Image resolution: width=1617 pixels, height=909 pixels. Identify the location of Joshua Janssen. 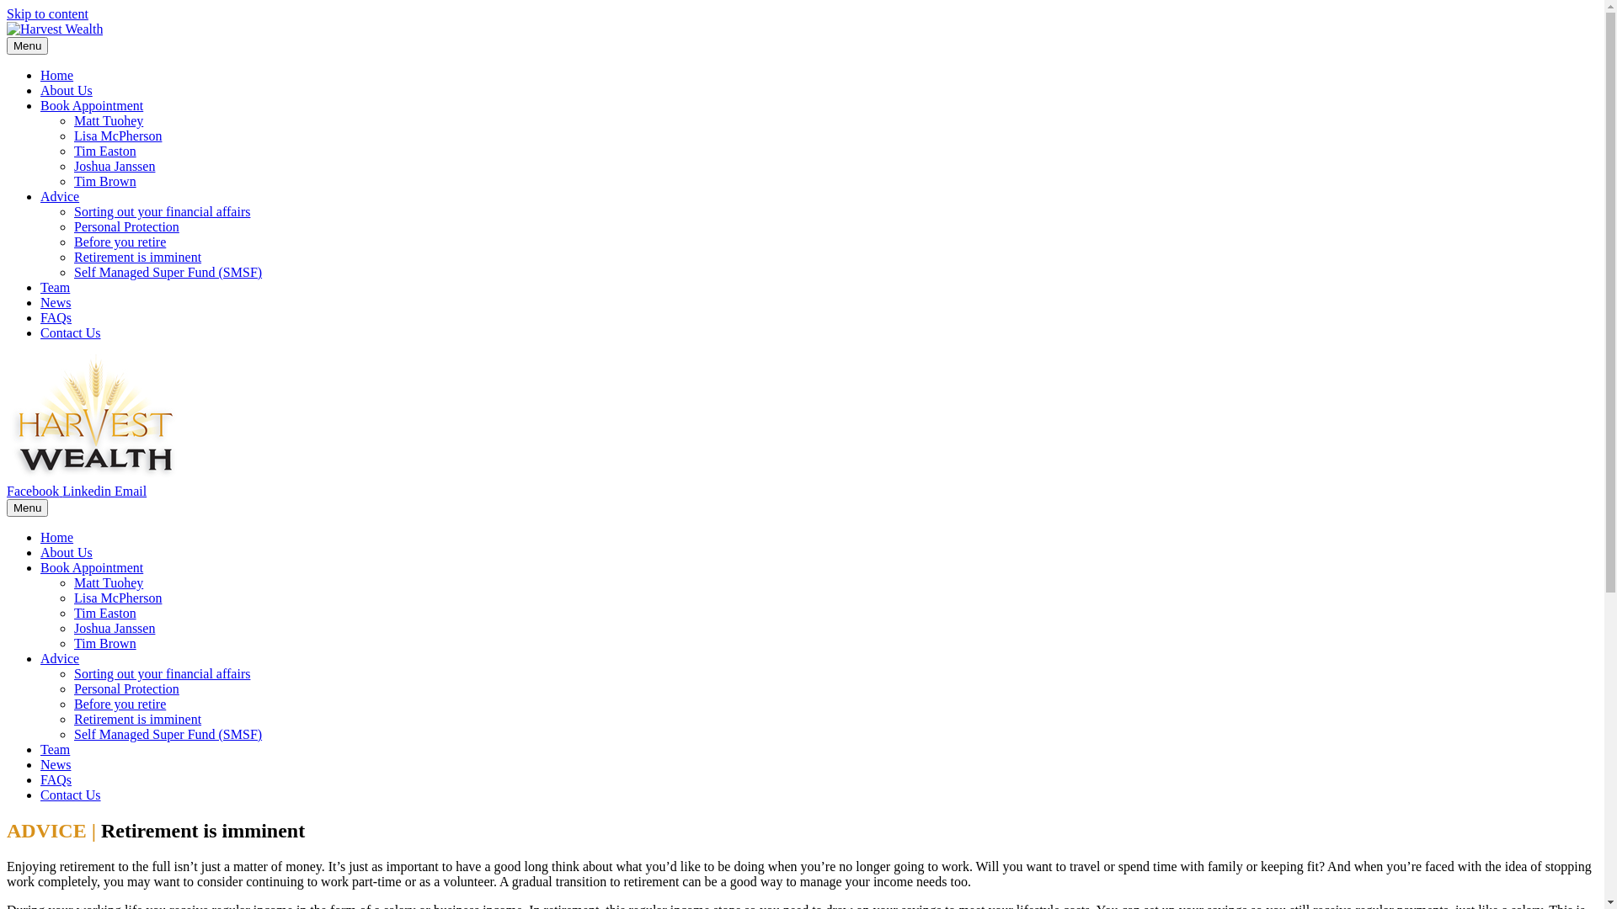
(115, 167).